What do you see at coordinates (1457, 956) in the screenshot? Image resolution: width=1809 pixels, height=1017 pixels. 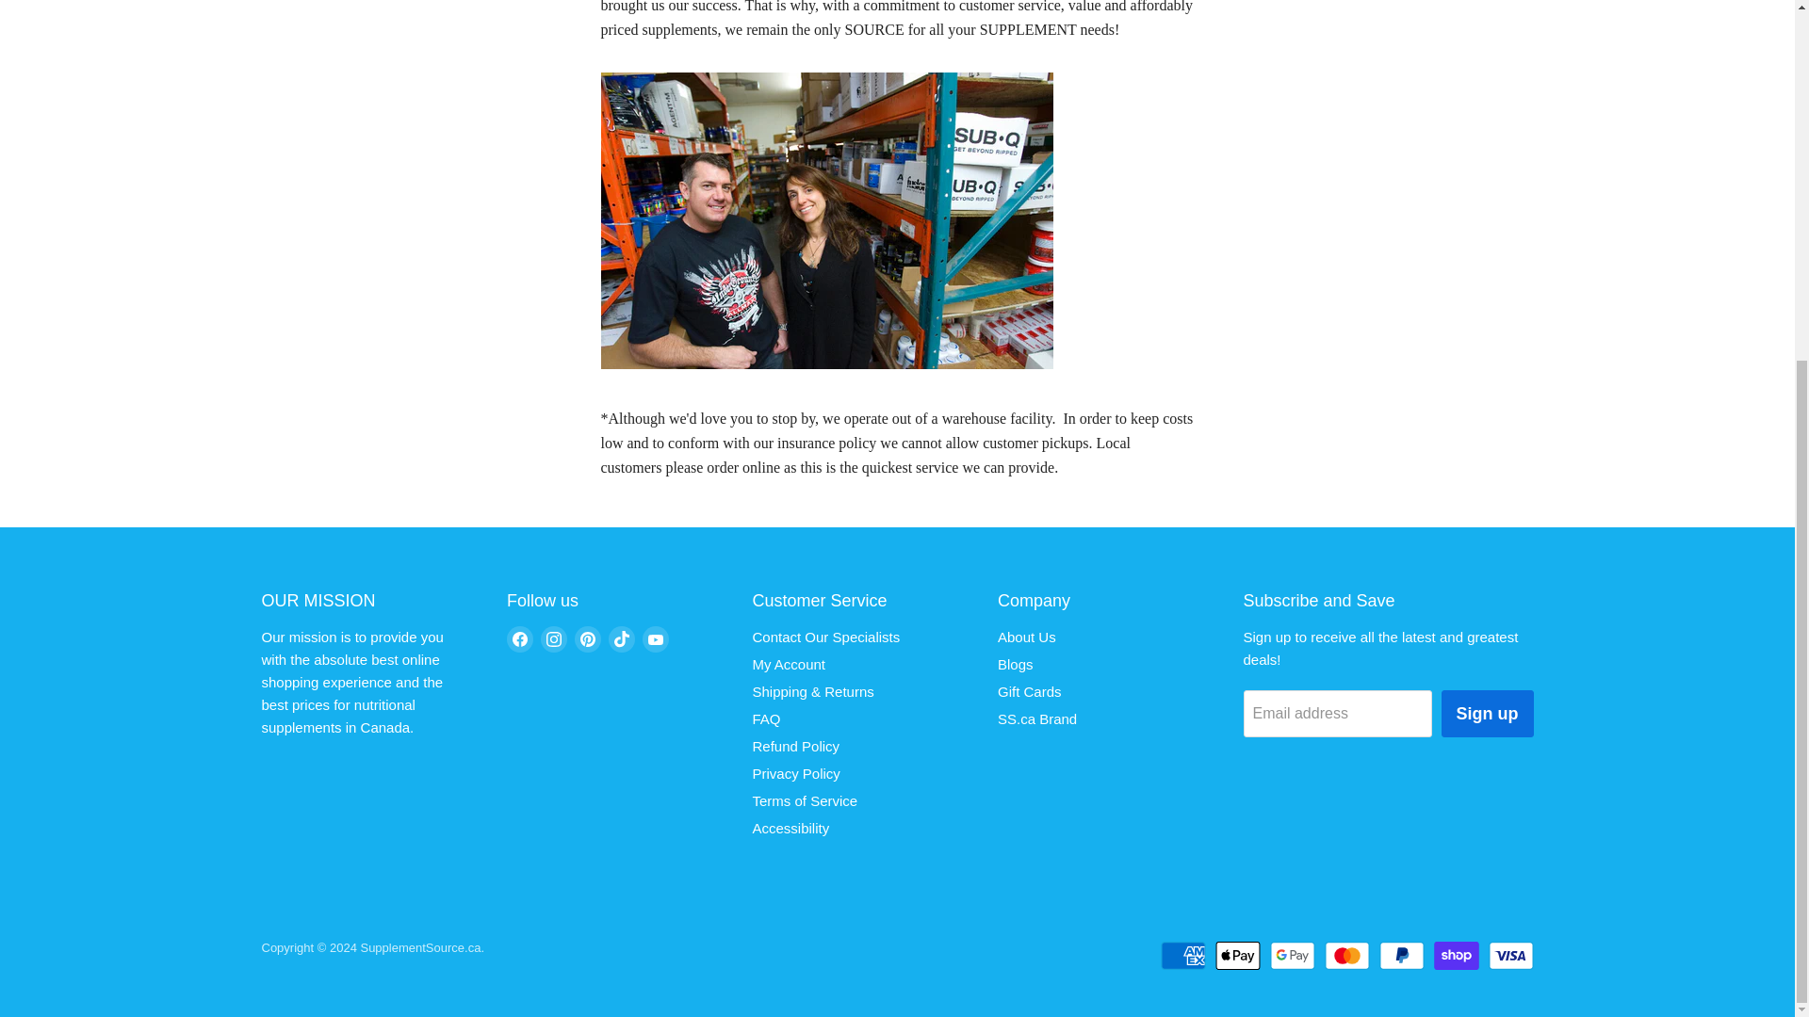 I see `Shop Pay` at bounding box center [1457, 956].